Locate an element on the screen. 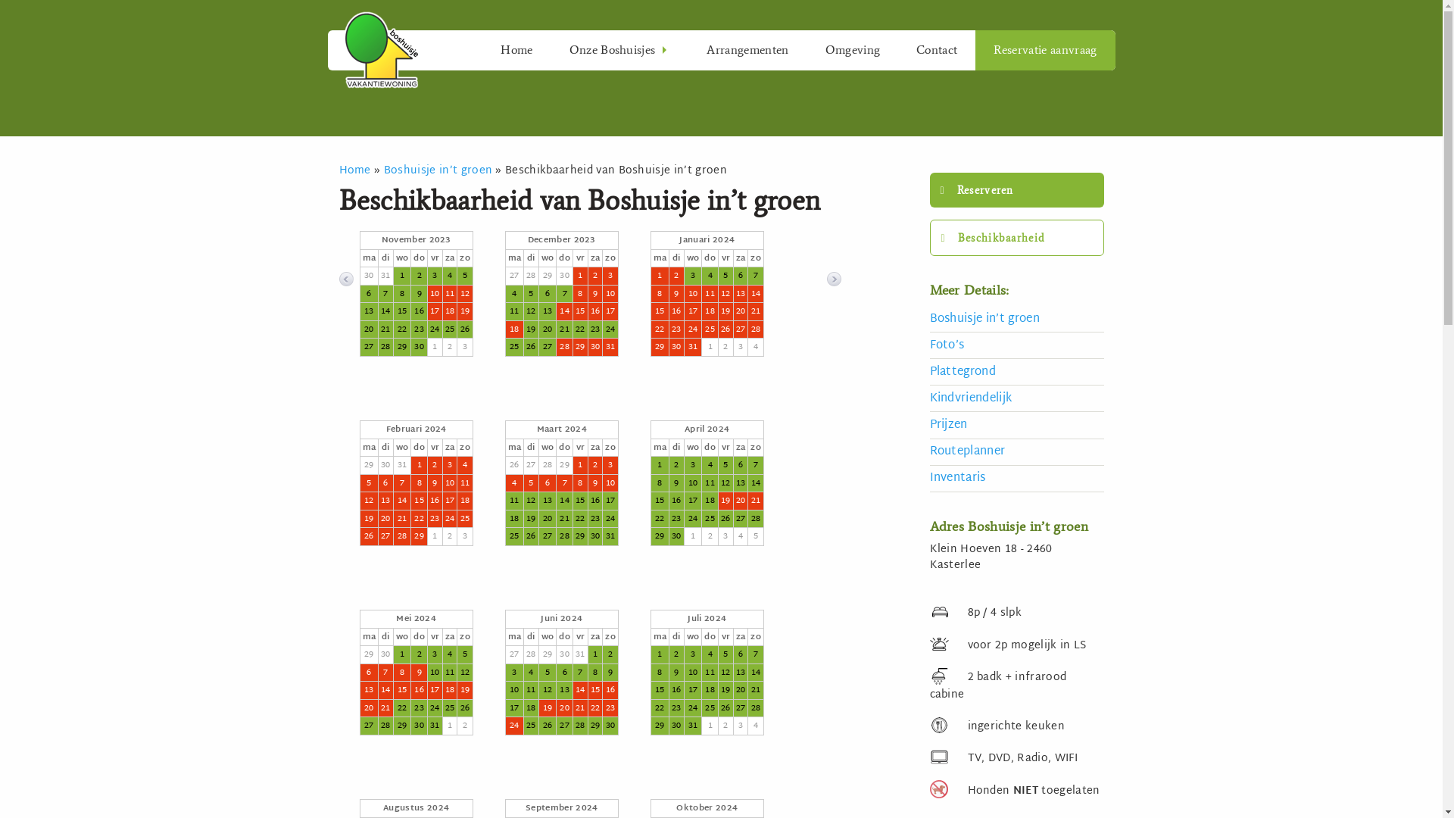 This screenshot has height=818, width=1454. Contact is located at coordinates (937, 50).